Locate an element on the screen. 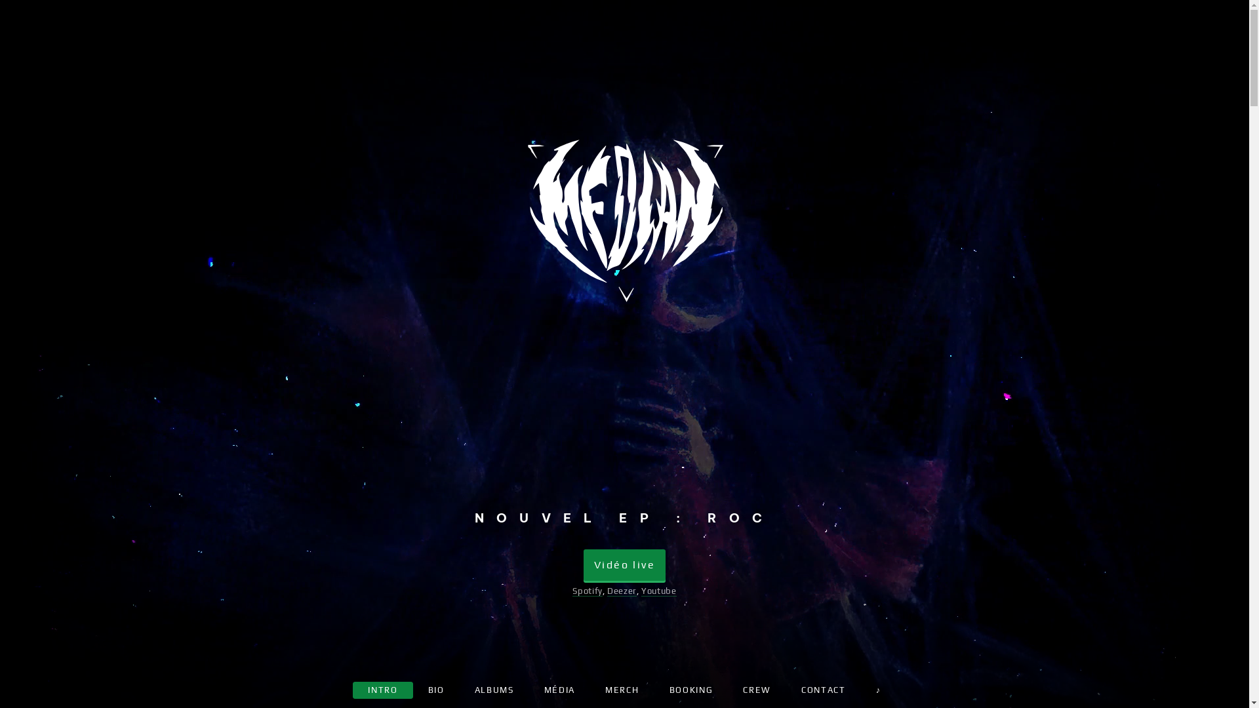 This screenshot has height=708, width=1259. INTRO is located at coordinates (383, 690).